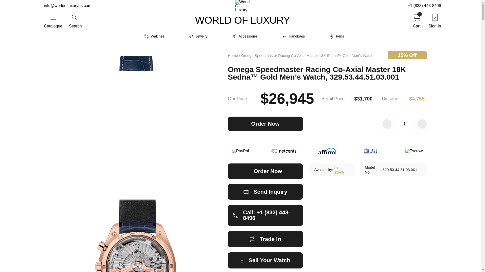  Describe the element at coordinates (53, 20) in the screenshot. I see `Catalogue` at that location.